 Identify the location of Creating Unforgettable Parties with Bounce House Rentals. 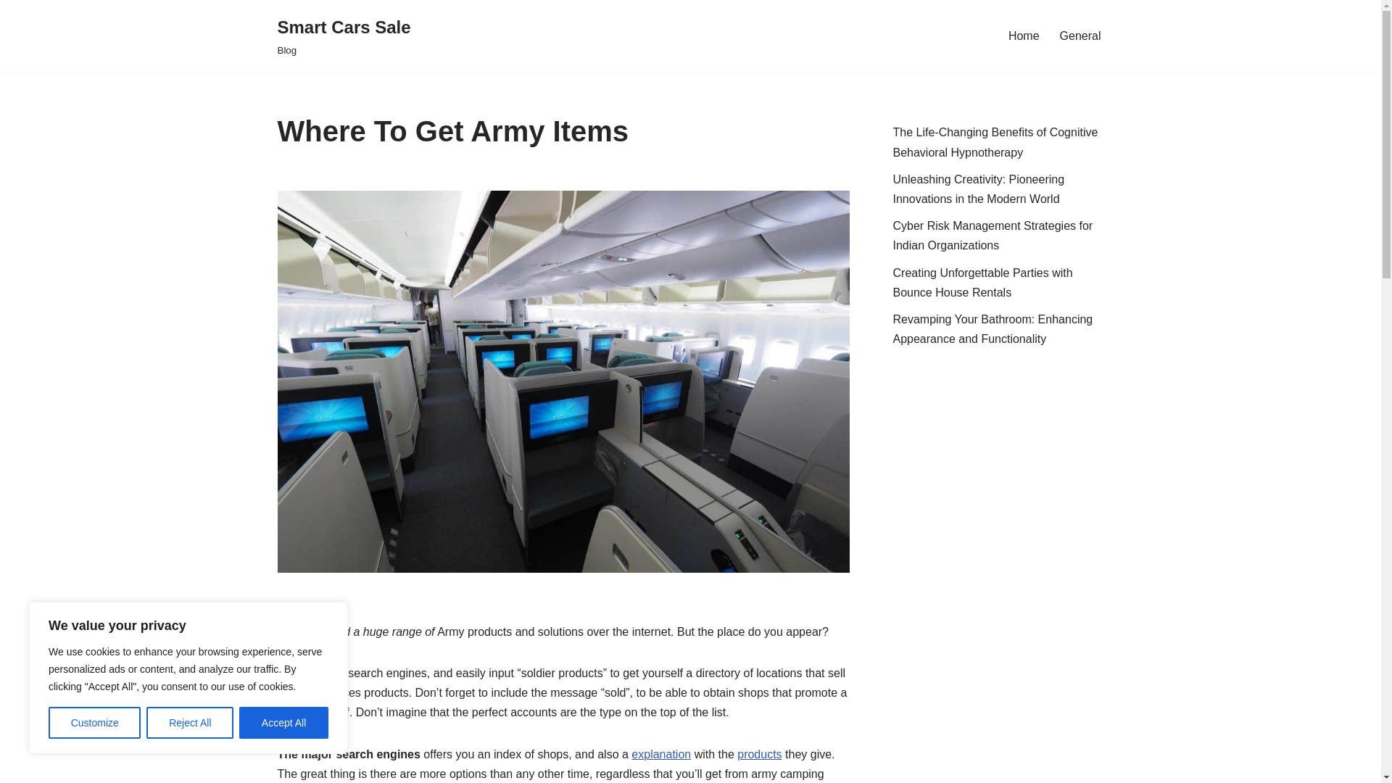
(661, 754).